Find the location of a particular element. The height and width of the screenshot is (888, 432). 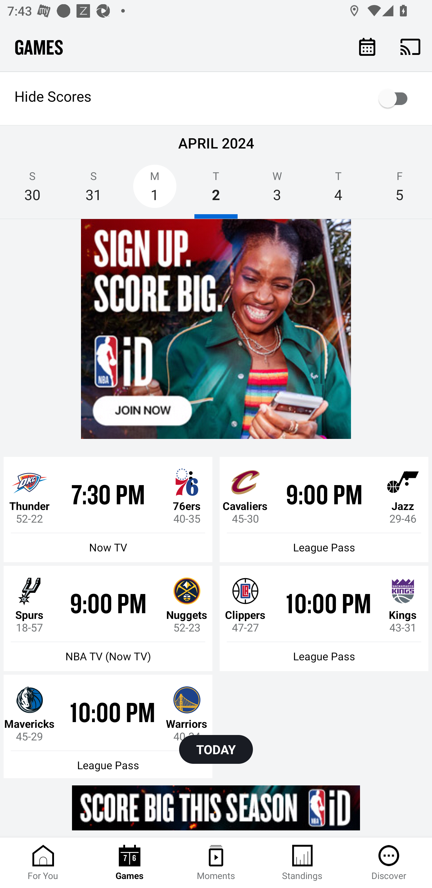

g5nqqygr7owph is located at coordinates (216, 808).